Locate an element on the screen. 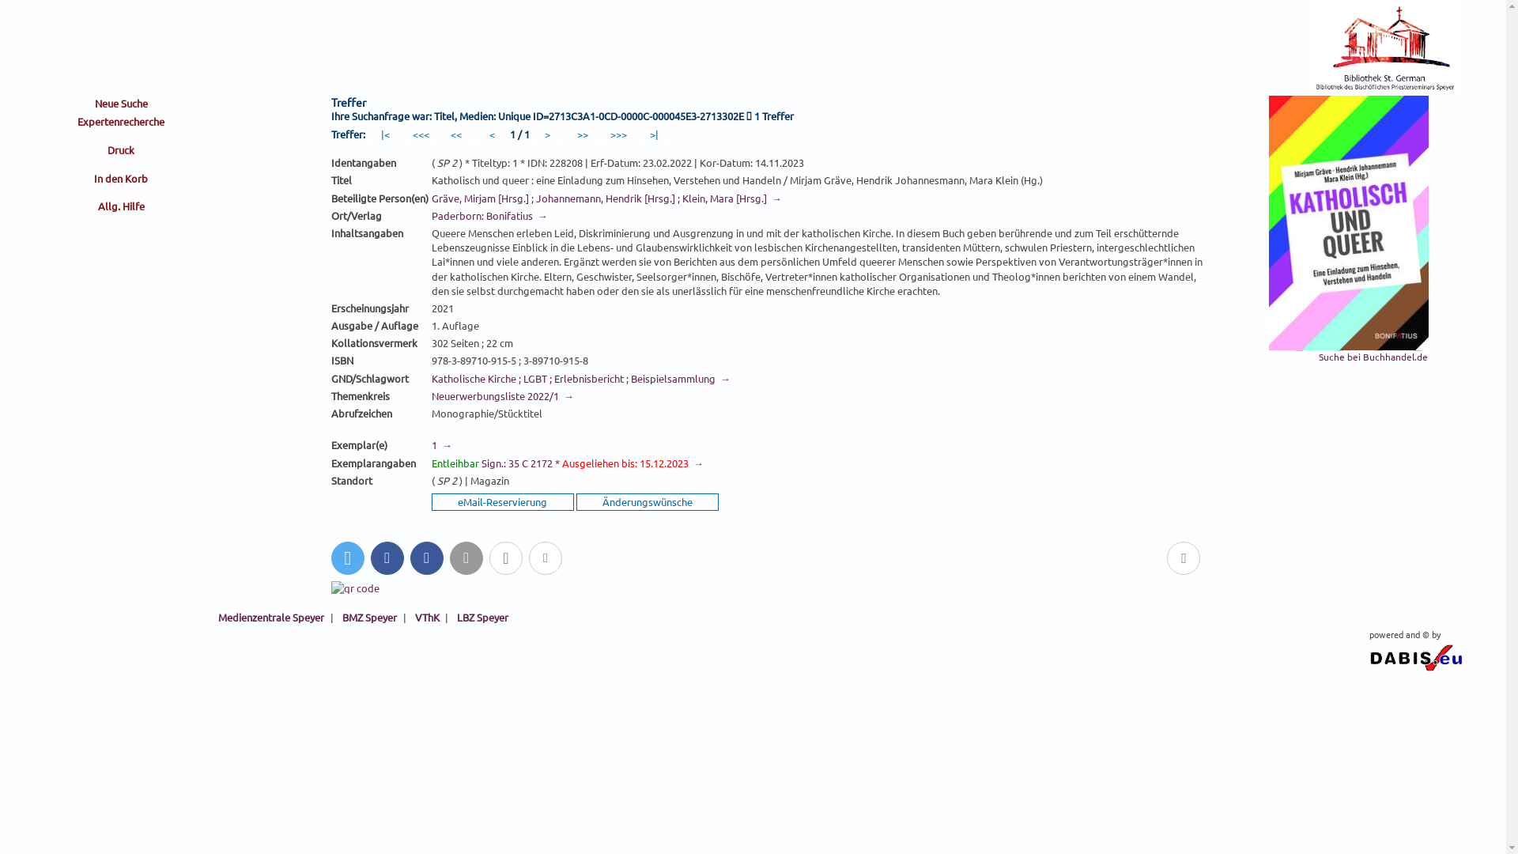 The height and width of the screenshot is (854, 1518). <<< is located at coordinates (421, 134).